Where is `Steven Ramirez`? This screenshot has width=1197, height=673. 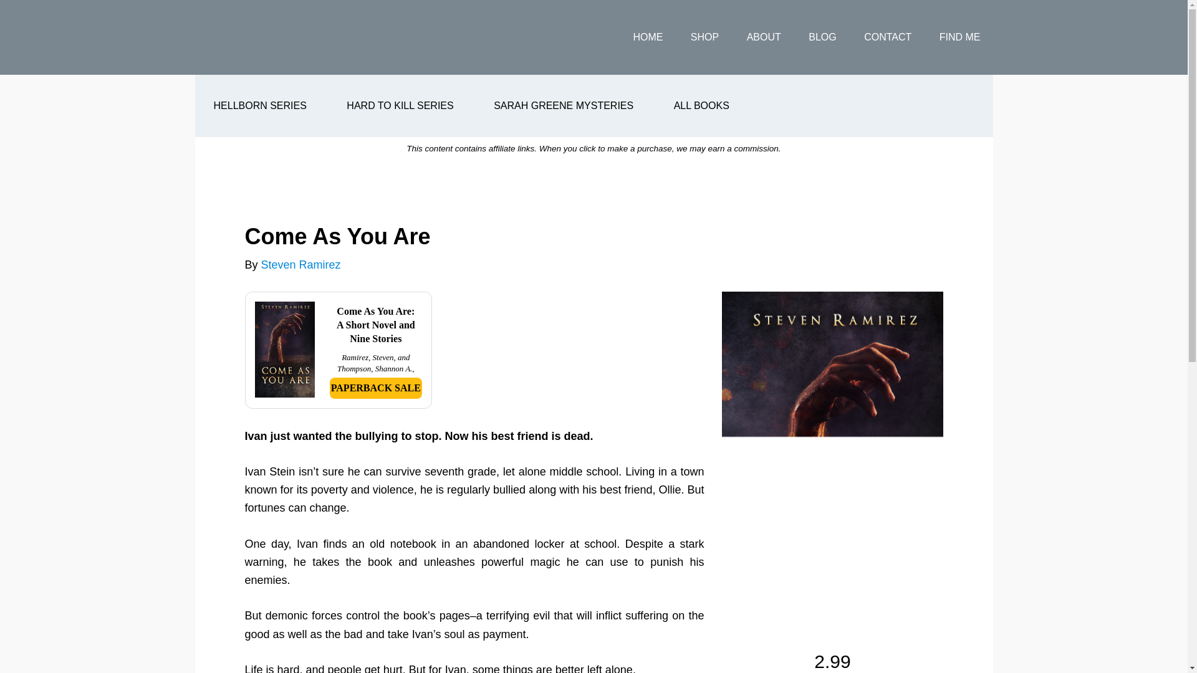 Steven Ramirez is located at coordinates (300, 264).